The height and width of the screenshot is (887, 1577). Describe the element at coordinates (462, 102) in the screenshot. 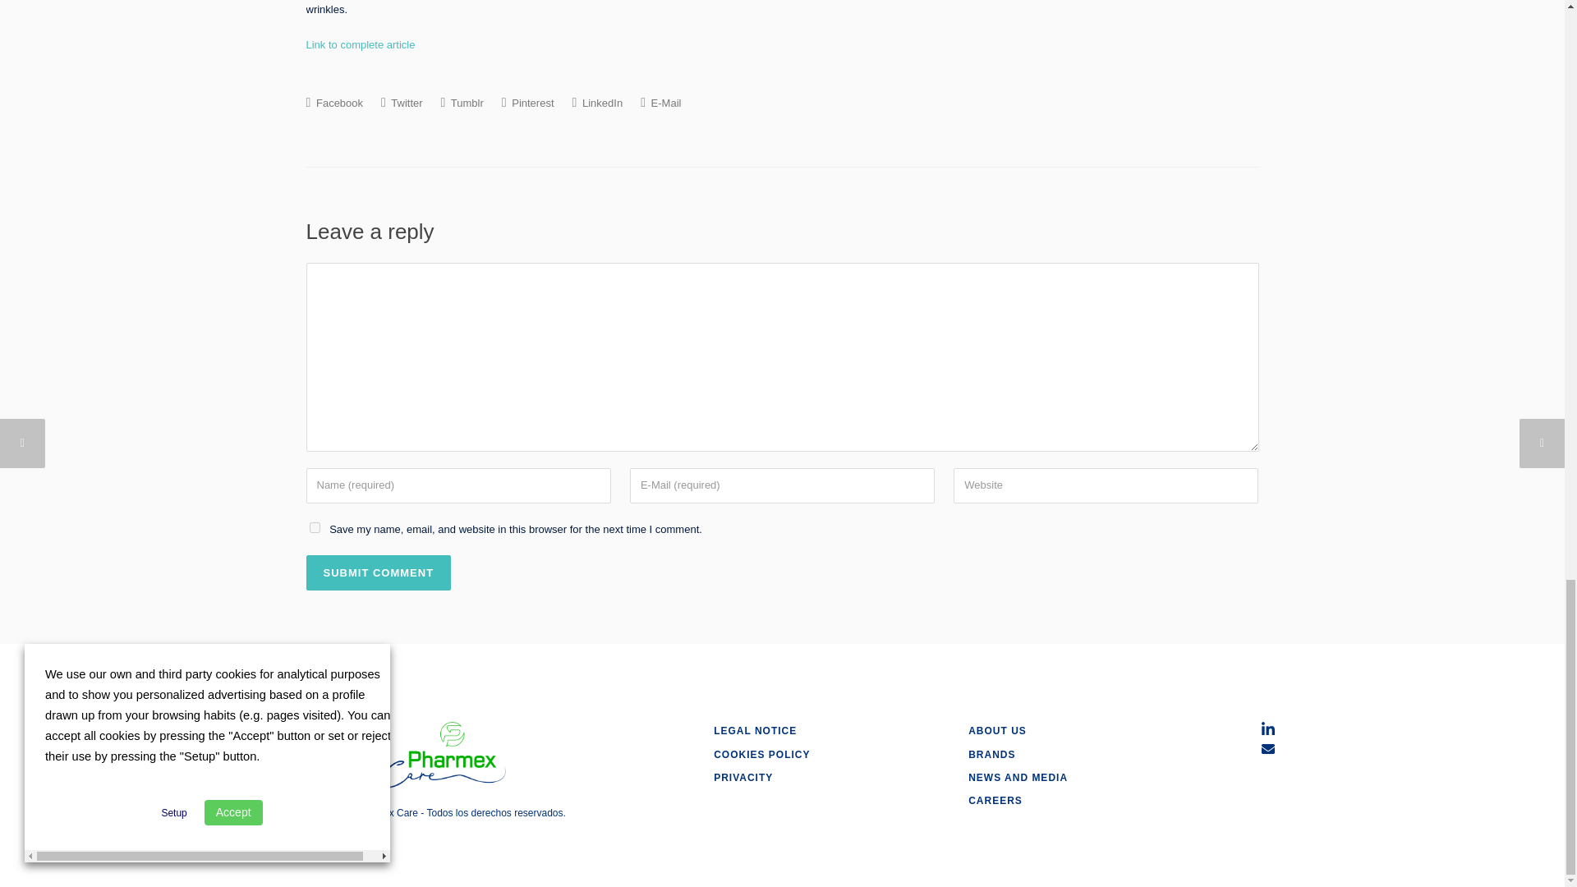

I see `Tumblr` at that location.